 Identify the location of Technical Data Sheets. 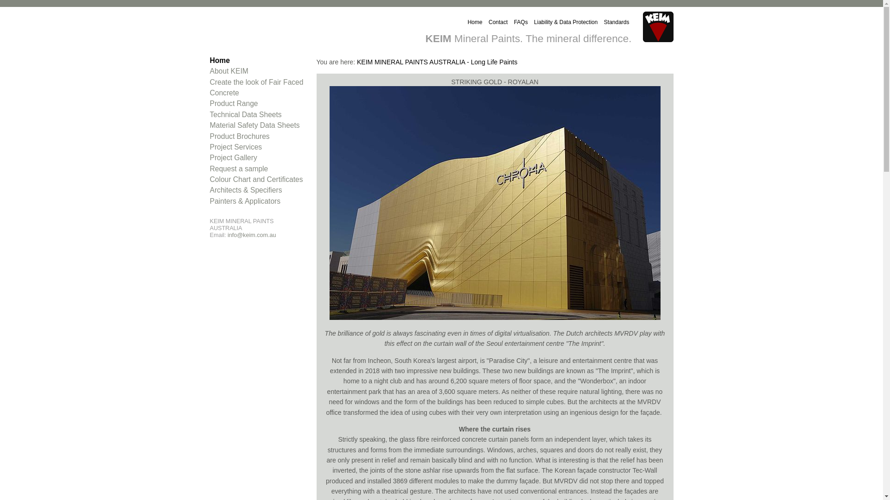
(246, 115).